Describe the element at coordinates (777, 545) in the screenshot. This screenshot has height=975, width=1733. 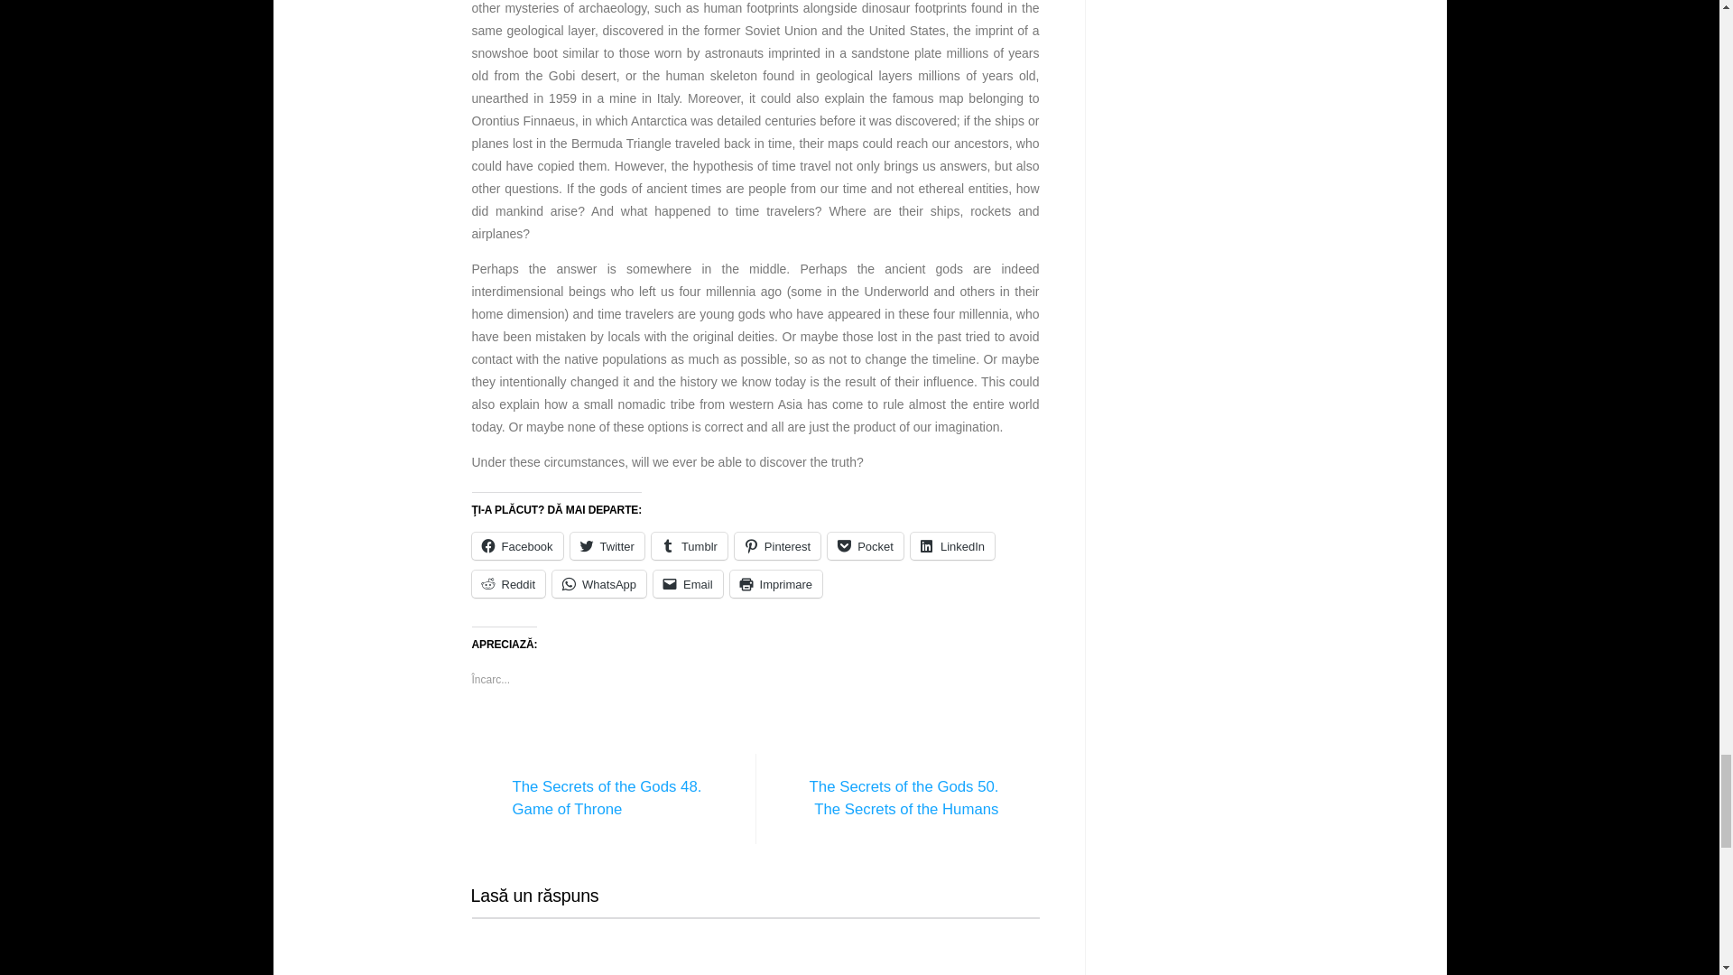
I see `Pinterest` at that location.